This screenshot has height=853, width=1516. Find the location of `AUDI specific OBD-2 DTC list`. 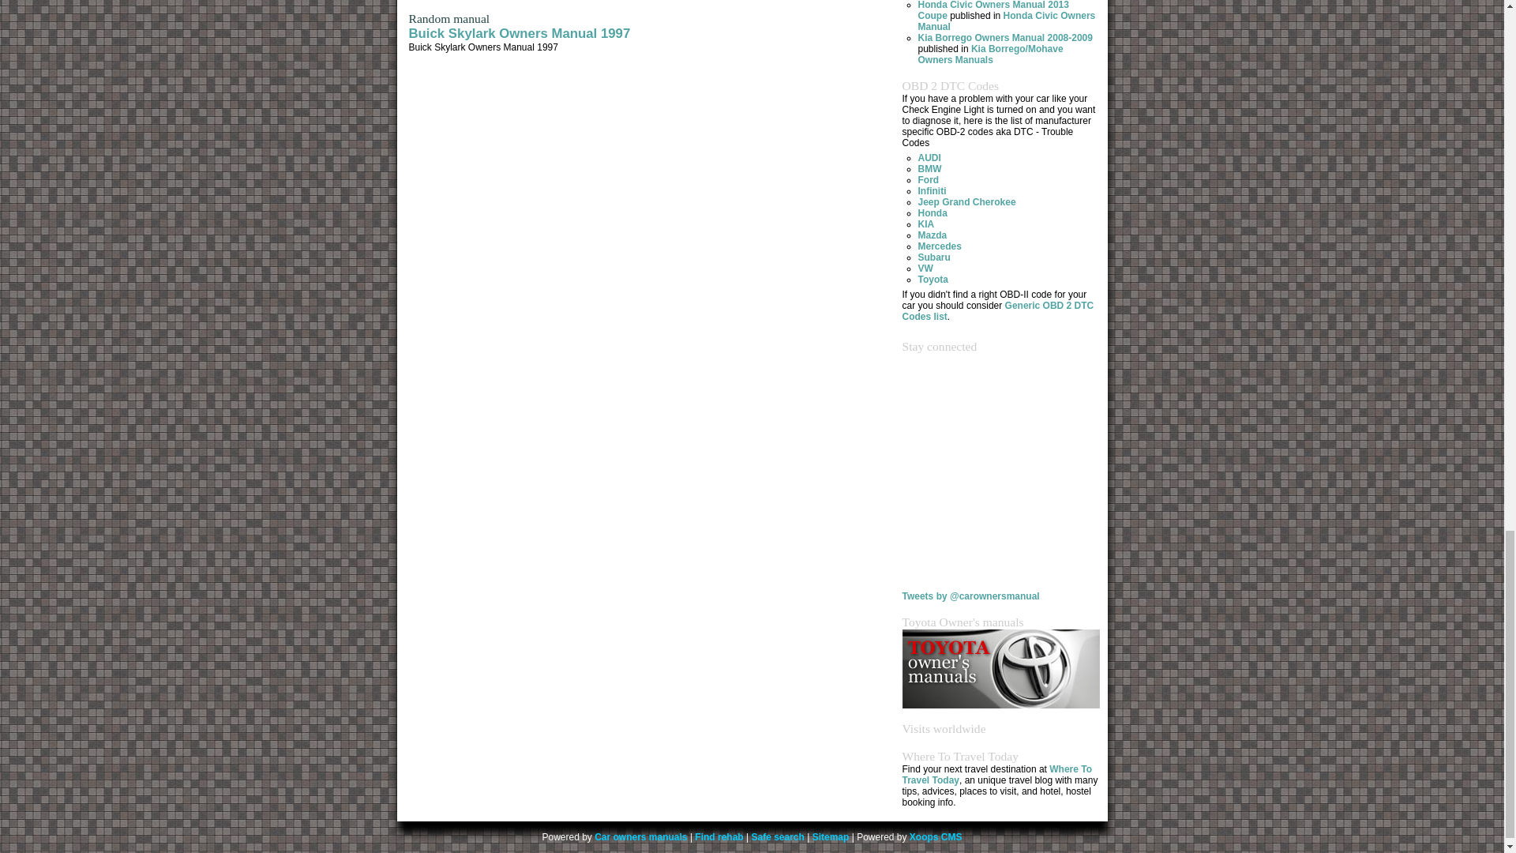

AUDI specific OBD-2 DTC list is located at coordinates (929, 158).